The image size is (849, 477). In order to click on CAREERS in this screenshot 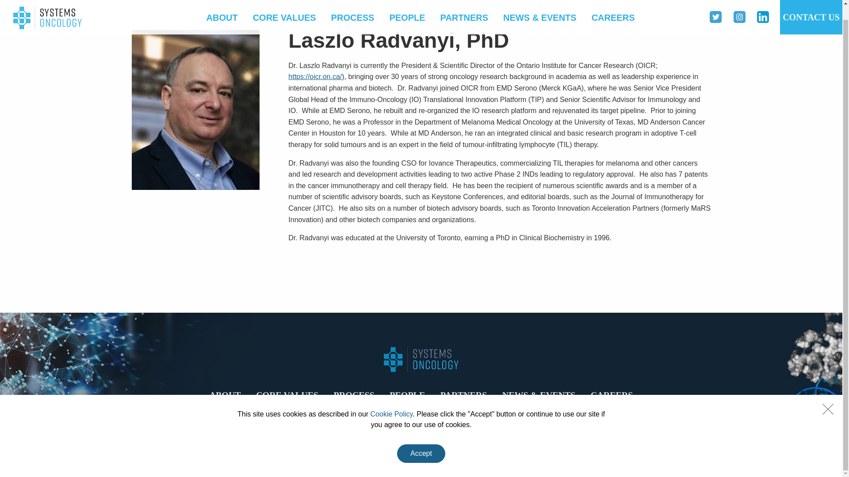, I will do `click(612, 395)`.